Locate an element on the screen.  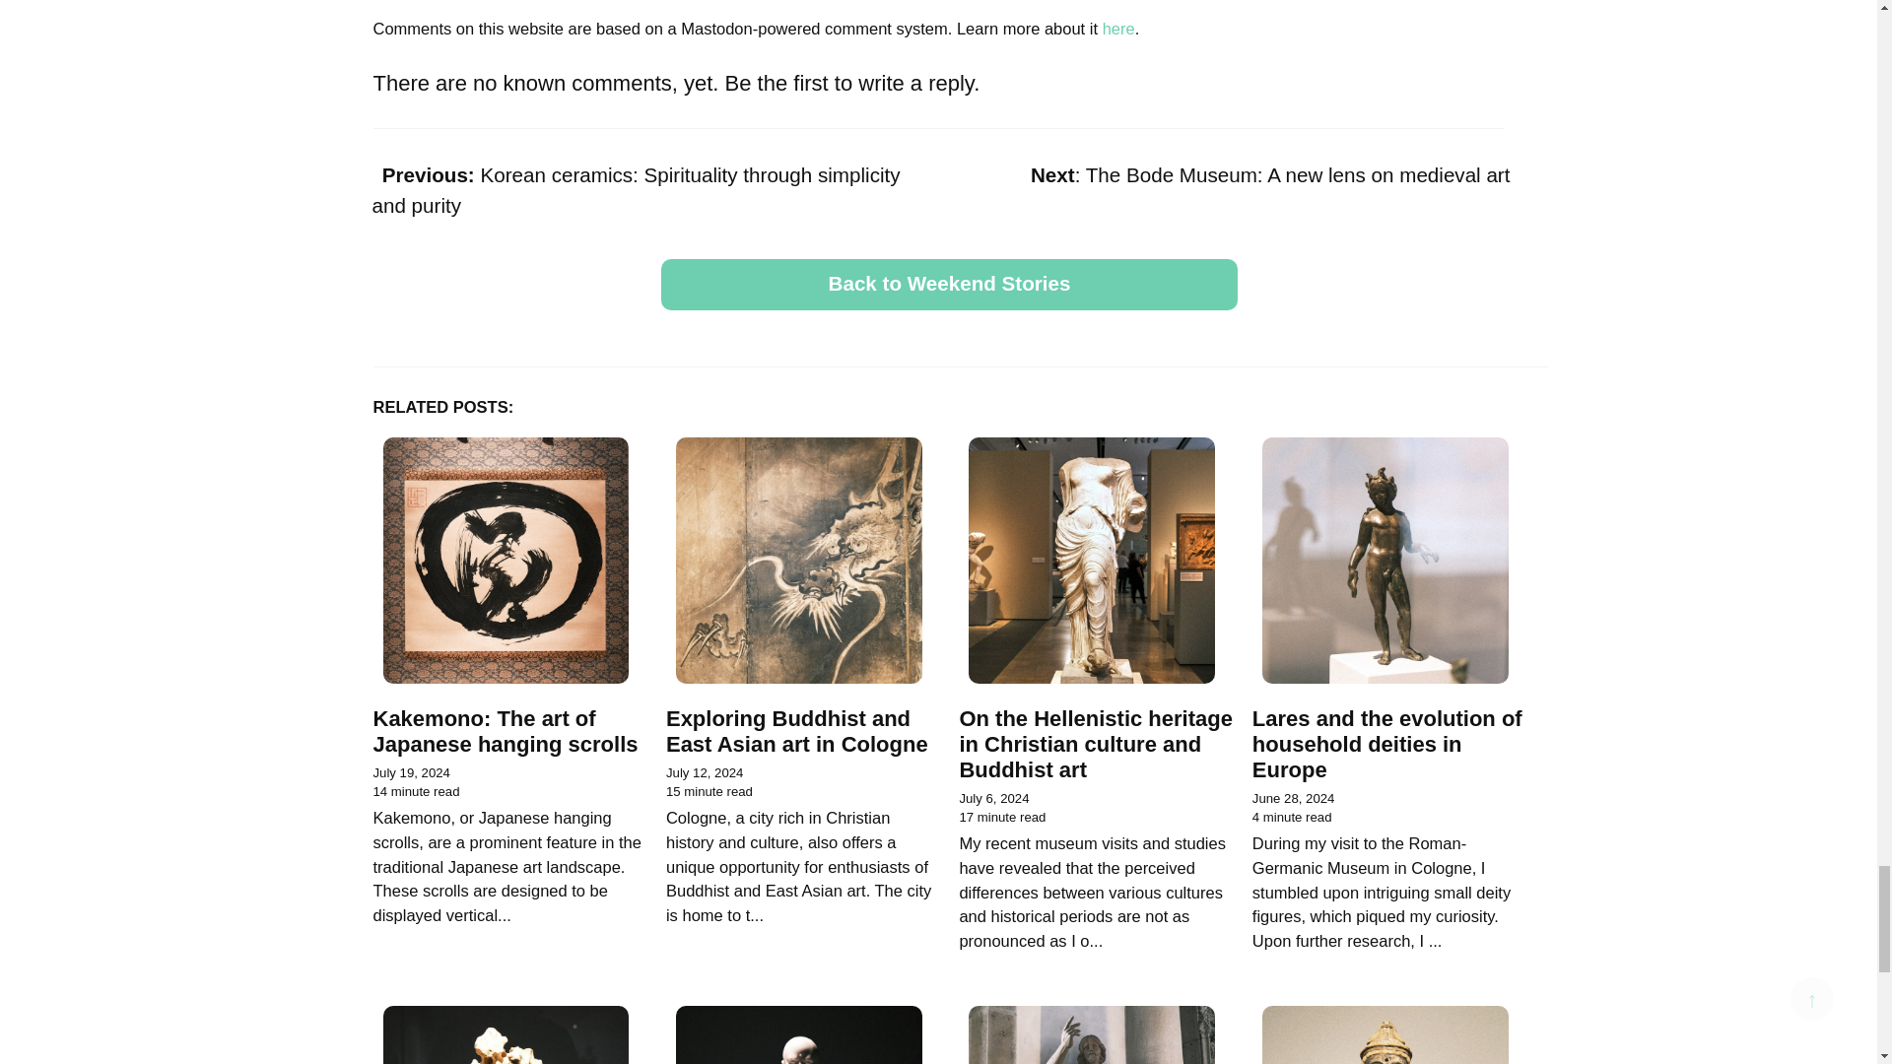
Lares and the evolution of household deities in Europe is located at coordinates (796, 731).